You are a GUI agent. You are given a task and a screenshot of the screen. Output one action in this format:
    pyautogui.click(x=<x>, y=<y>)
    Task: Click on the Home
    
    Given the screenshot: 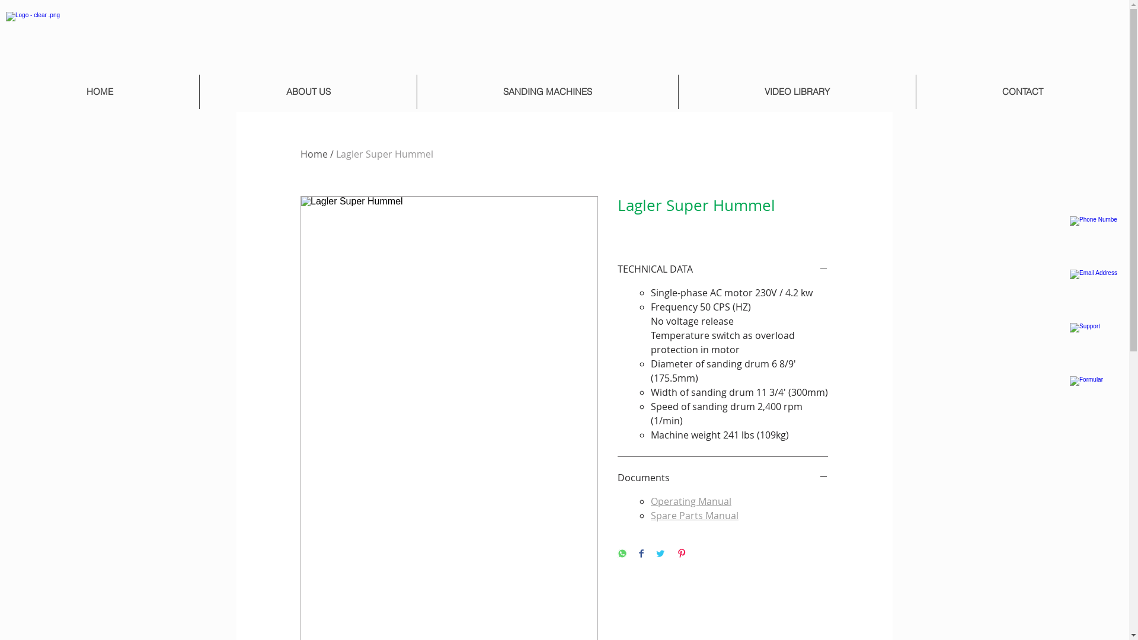 What is the action you would take?
    pyautogui.click(x=314, y=154)
    